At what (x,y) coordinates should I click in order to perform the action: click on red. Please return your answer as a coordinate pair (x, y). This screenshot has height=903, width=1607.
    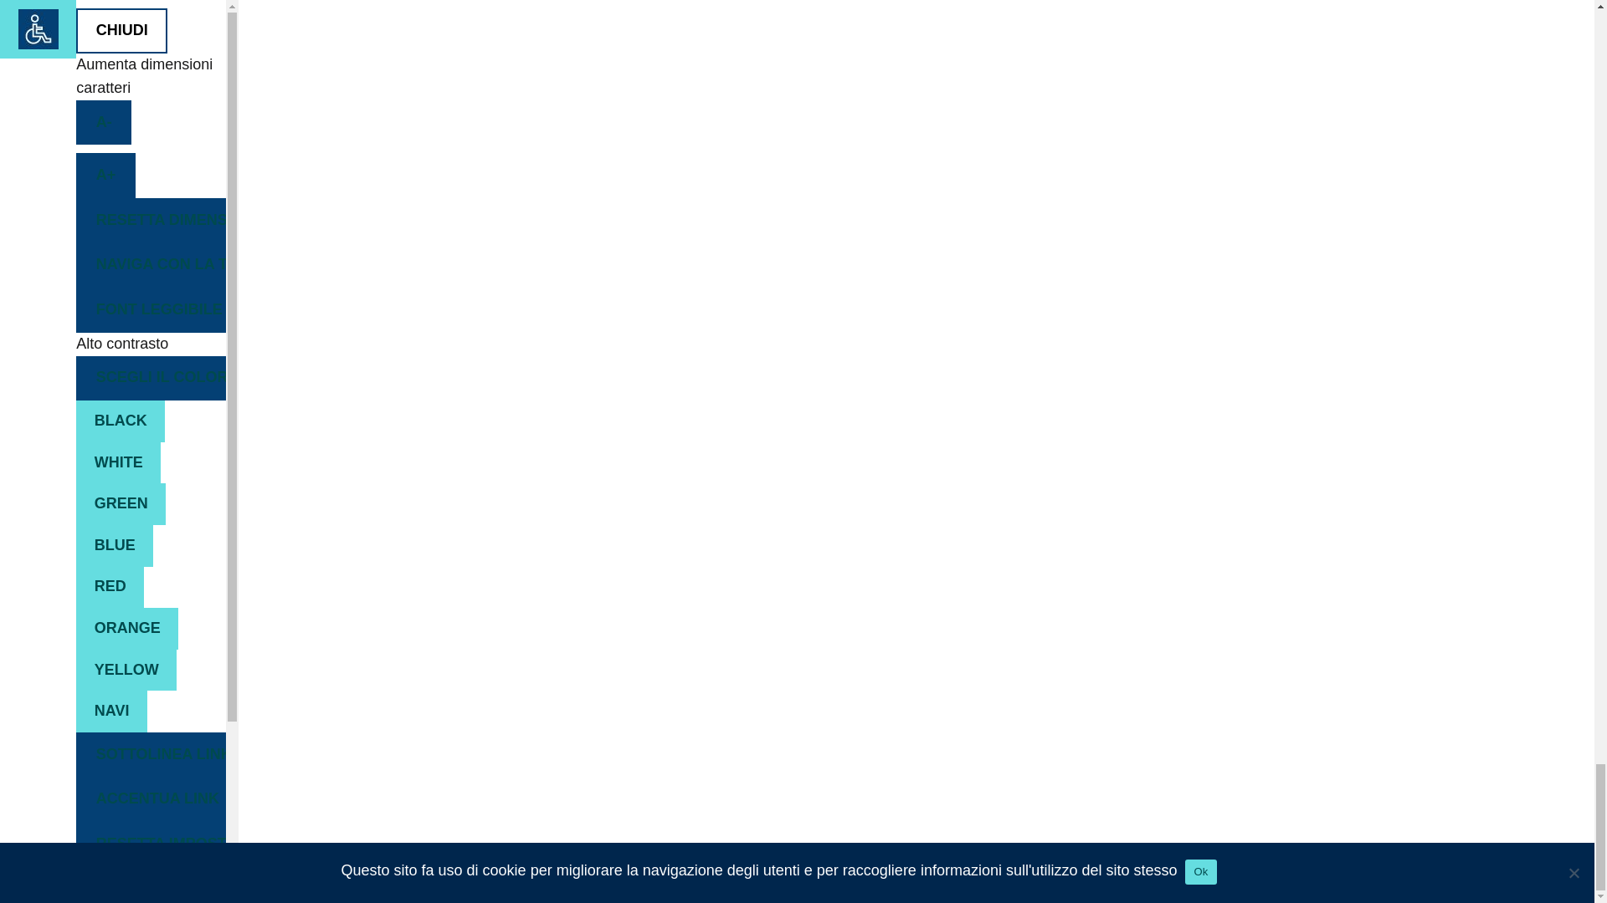
    Looking at the image, I should click on (110, 587).